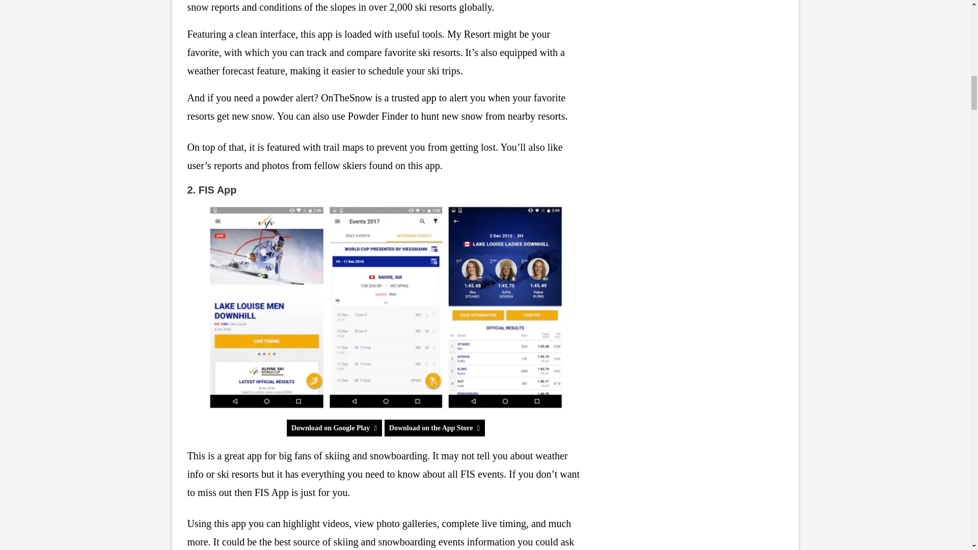 The width and height of the screenshot is (978, 550). What do you see at coordinates (434, 428) in the screenshot?
I see `Download on the App Store` at bounding box center [434, 428].